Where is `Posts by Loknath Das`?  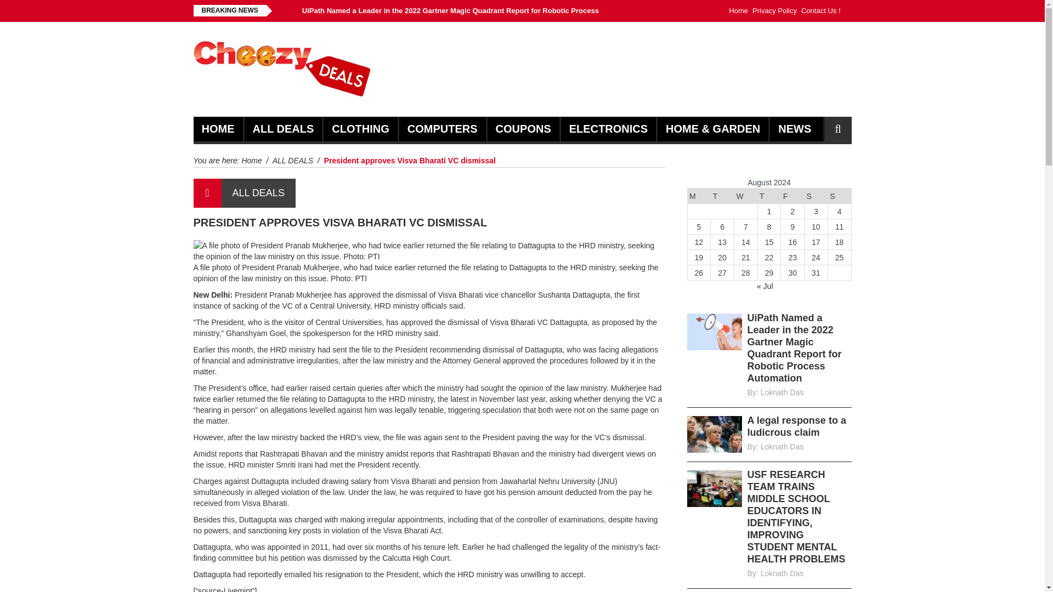
Posts by Loknath Das is located at coordinates (782, 446).